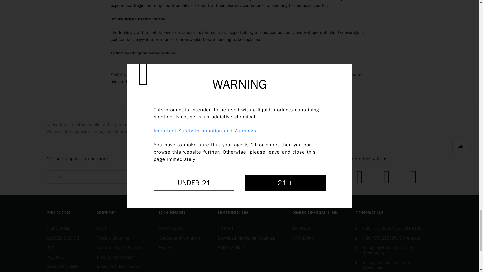  Describe the element at coordinates (58, 228) in the screenshot. I see `DISPOSABLE` at that location.